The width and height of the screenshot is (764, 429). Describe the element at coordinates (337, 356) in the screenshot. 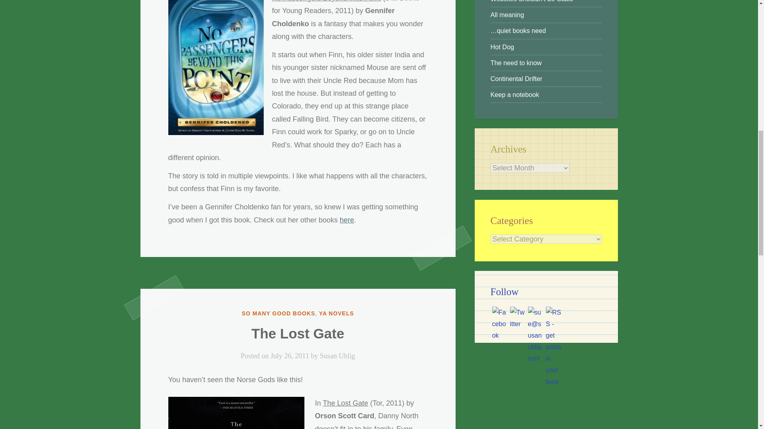

I see `Susan Uhlig` at that location.